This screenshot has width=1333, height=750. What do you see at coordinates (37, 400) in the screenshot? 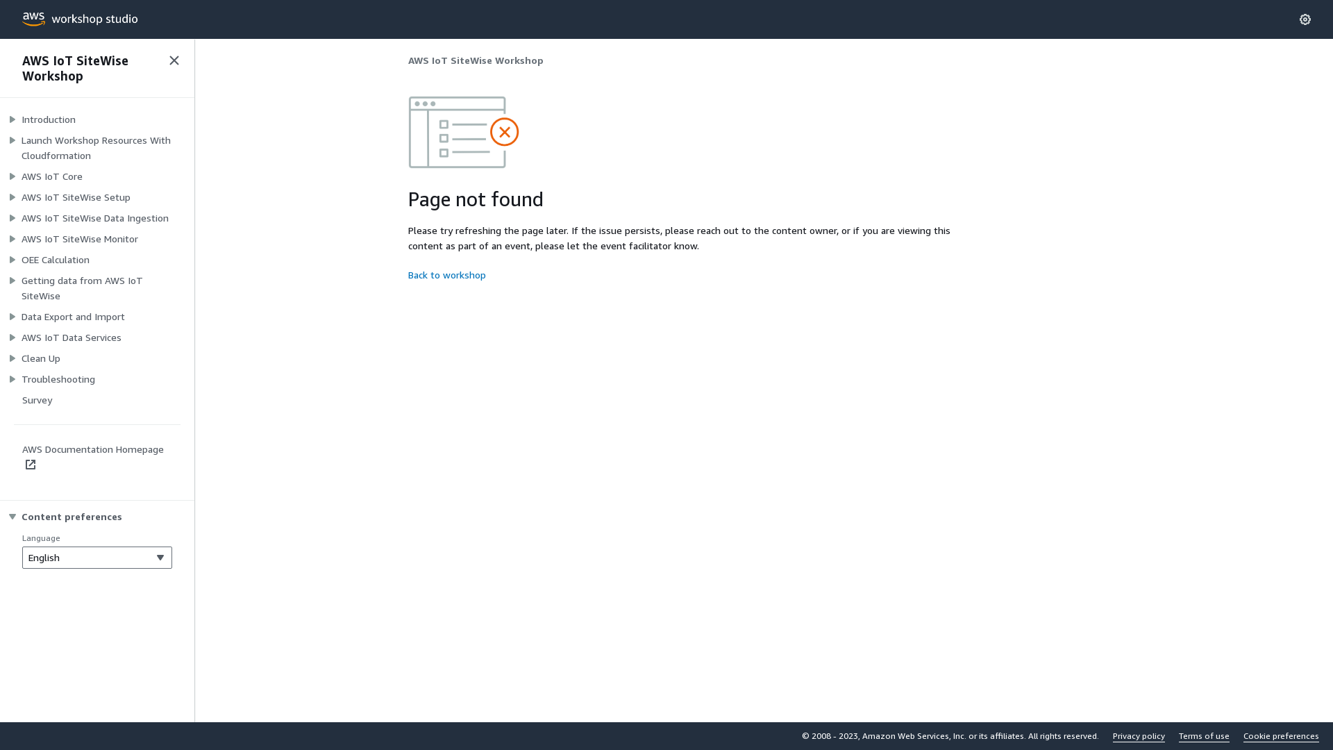
I see `Survey` at bounding box center [37, 400].